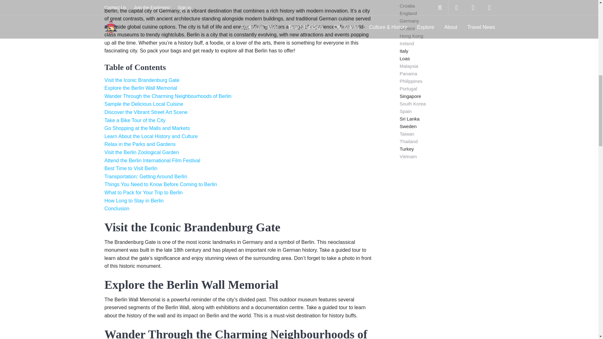 This screenshot has width=603, height=339. I want to click on Best Time to Visit Berlin, so click(131, 168).